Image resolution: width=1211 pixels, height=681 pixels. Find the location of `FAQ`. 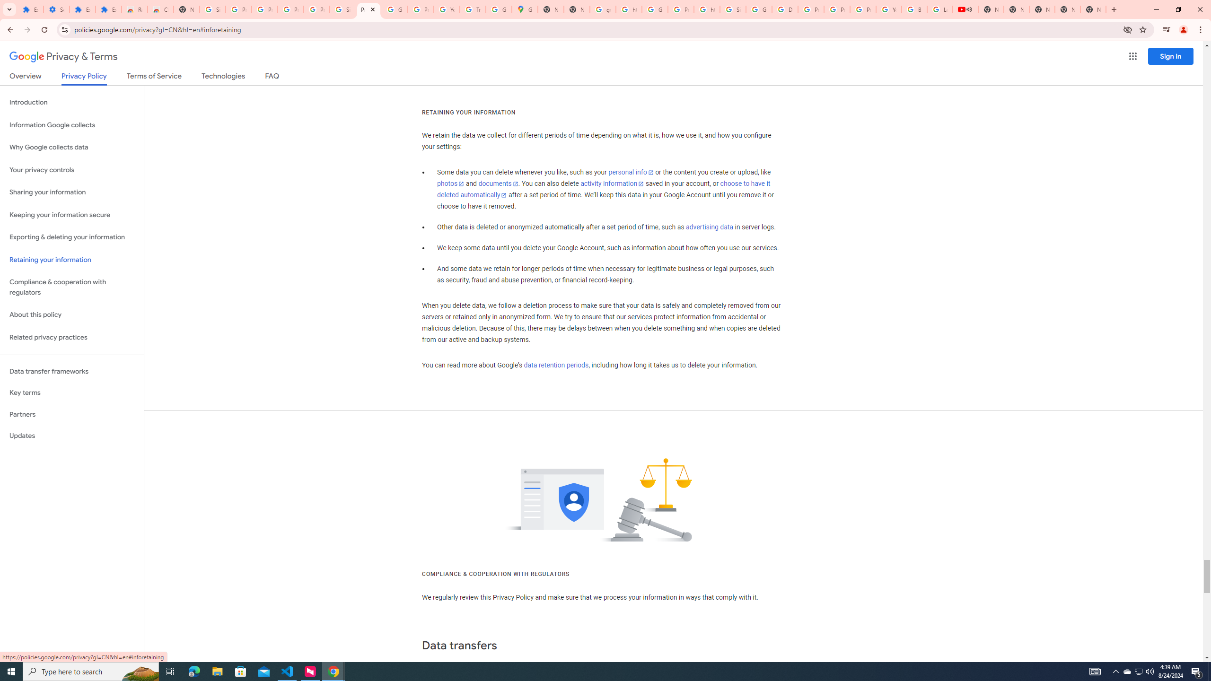

FAQ is located at coordinates (272, 78).